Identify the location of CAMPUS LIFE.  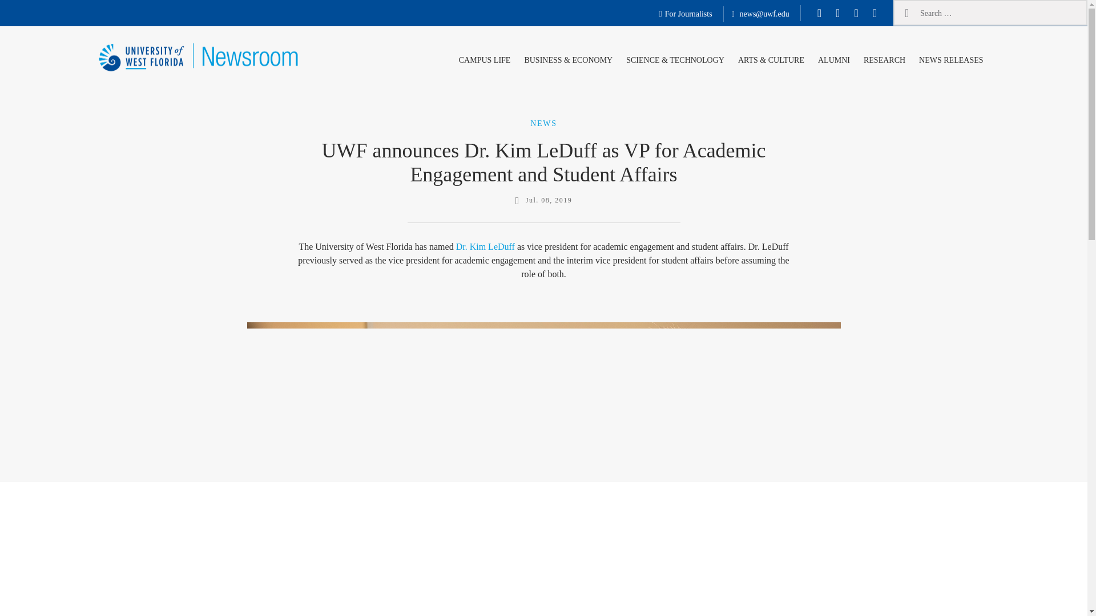
(485, 58).